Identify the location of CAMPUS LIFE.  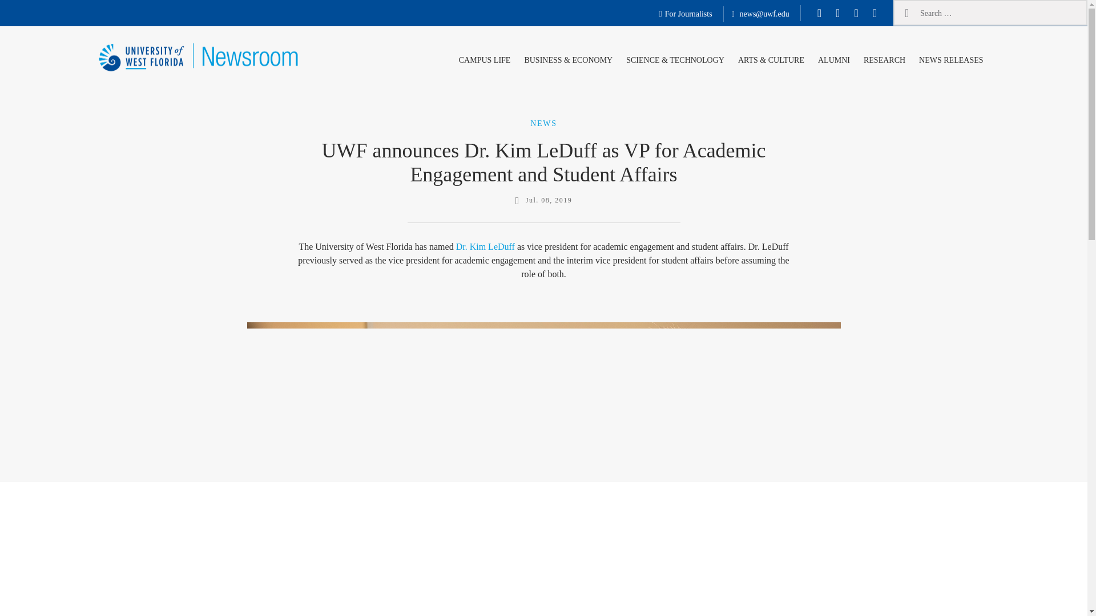
(485, 58).